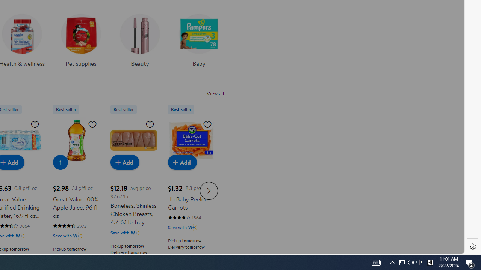 The image size is (481, 270). I want to click on 1lb Baby Peeled Carrots, so click(191, 140).